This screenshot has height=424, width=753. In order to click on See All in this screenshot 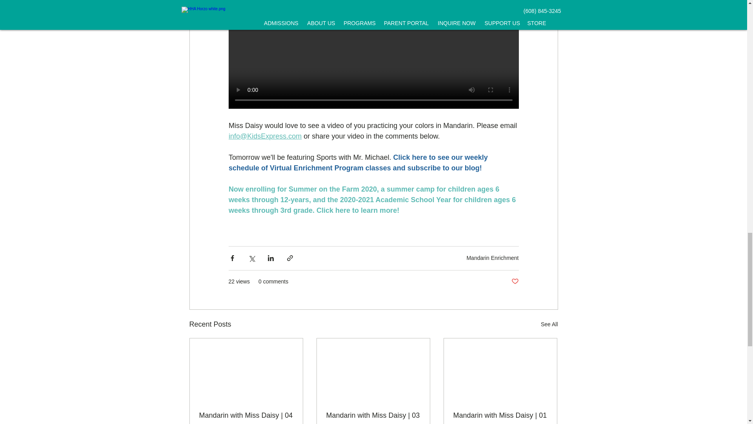, I will do `click(549, 324)`.